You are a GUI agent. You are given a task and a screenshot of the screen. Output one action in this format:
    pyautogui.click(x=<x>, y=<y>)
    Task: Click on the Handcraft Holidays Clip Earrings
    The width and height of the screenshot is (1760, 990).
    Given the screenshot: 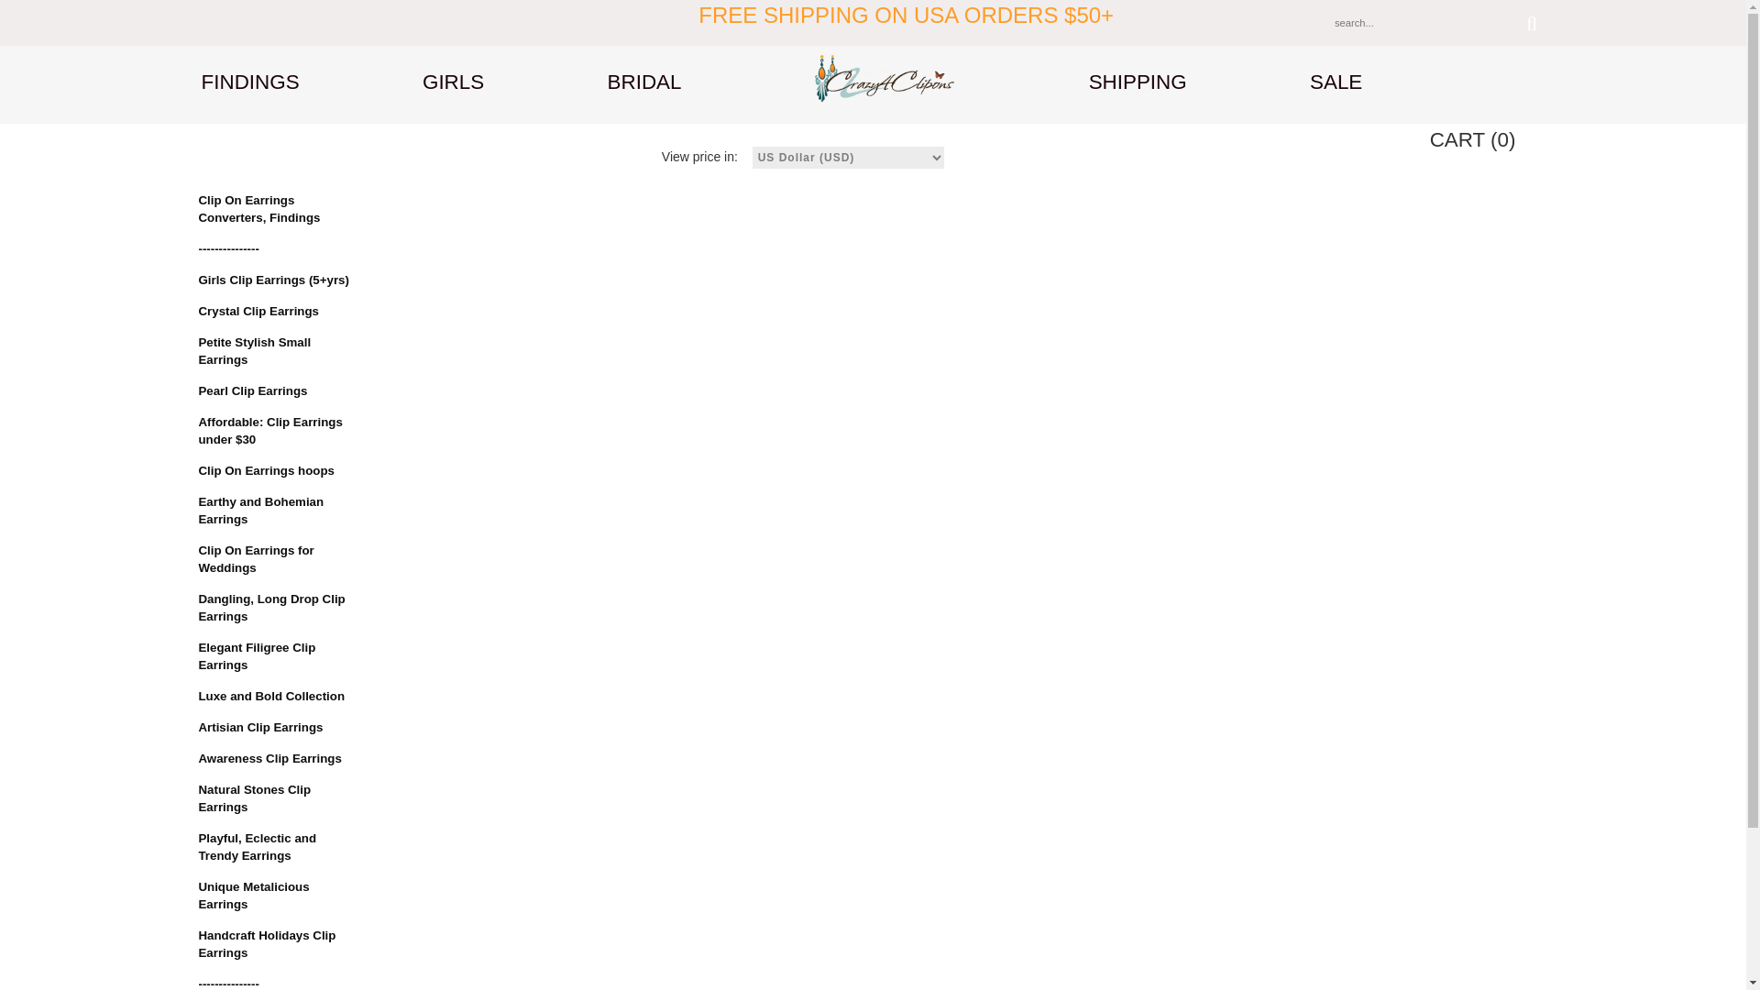 What is the action you would take?
    pyautogui.click(x=275, y=944)
    